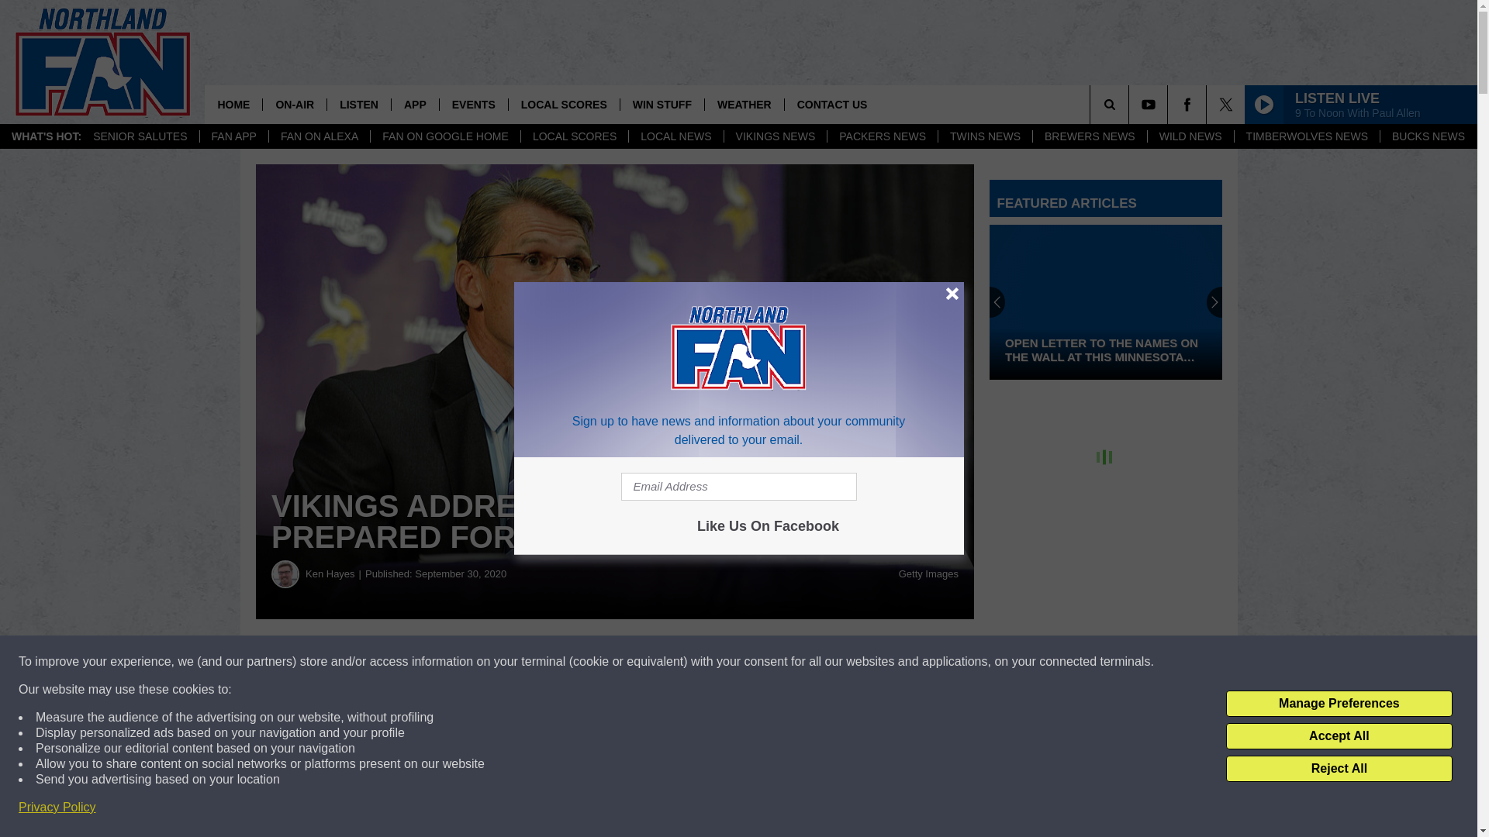 The width and height of the screenshot is (1489, 837). I want to click on FAN APP, so click(233, 136).